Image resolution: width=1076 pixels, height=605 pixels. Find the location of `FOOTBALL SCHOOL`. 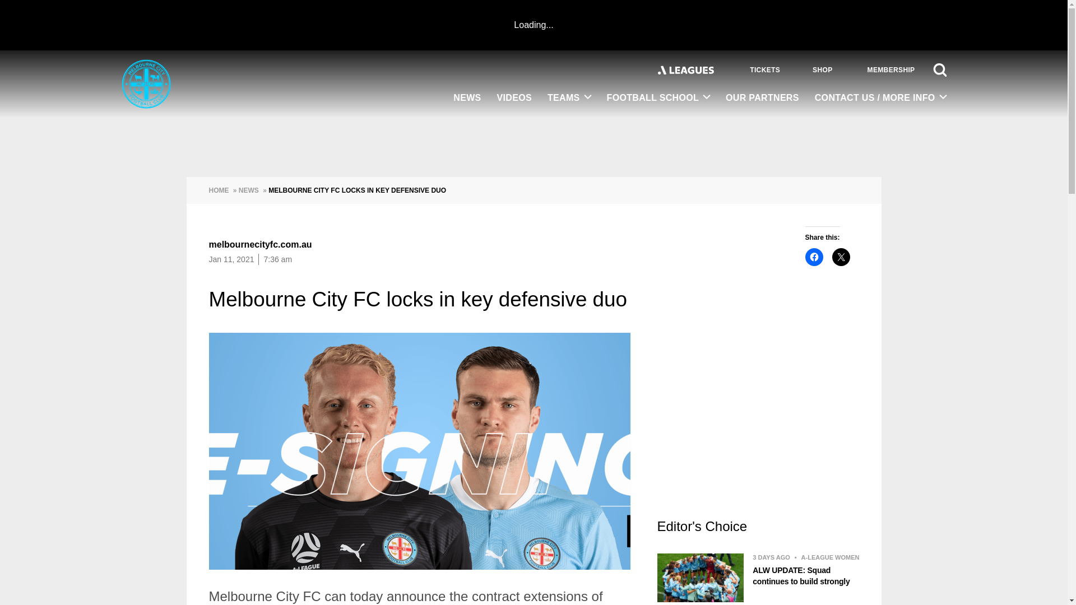

FOOTBALL SCHOOL is located at coordinates (659, 98).